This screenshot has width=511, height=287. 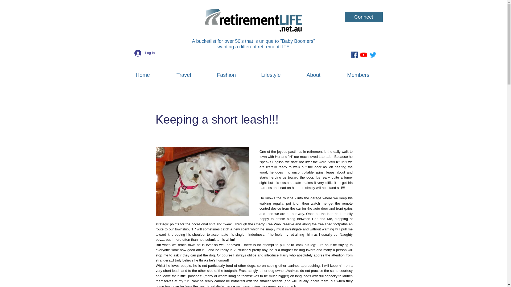 What do you see at coordinates (226, 72) in the screenshot?
I see `Fashion` at bounding box center [226, 72].